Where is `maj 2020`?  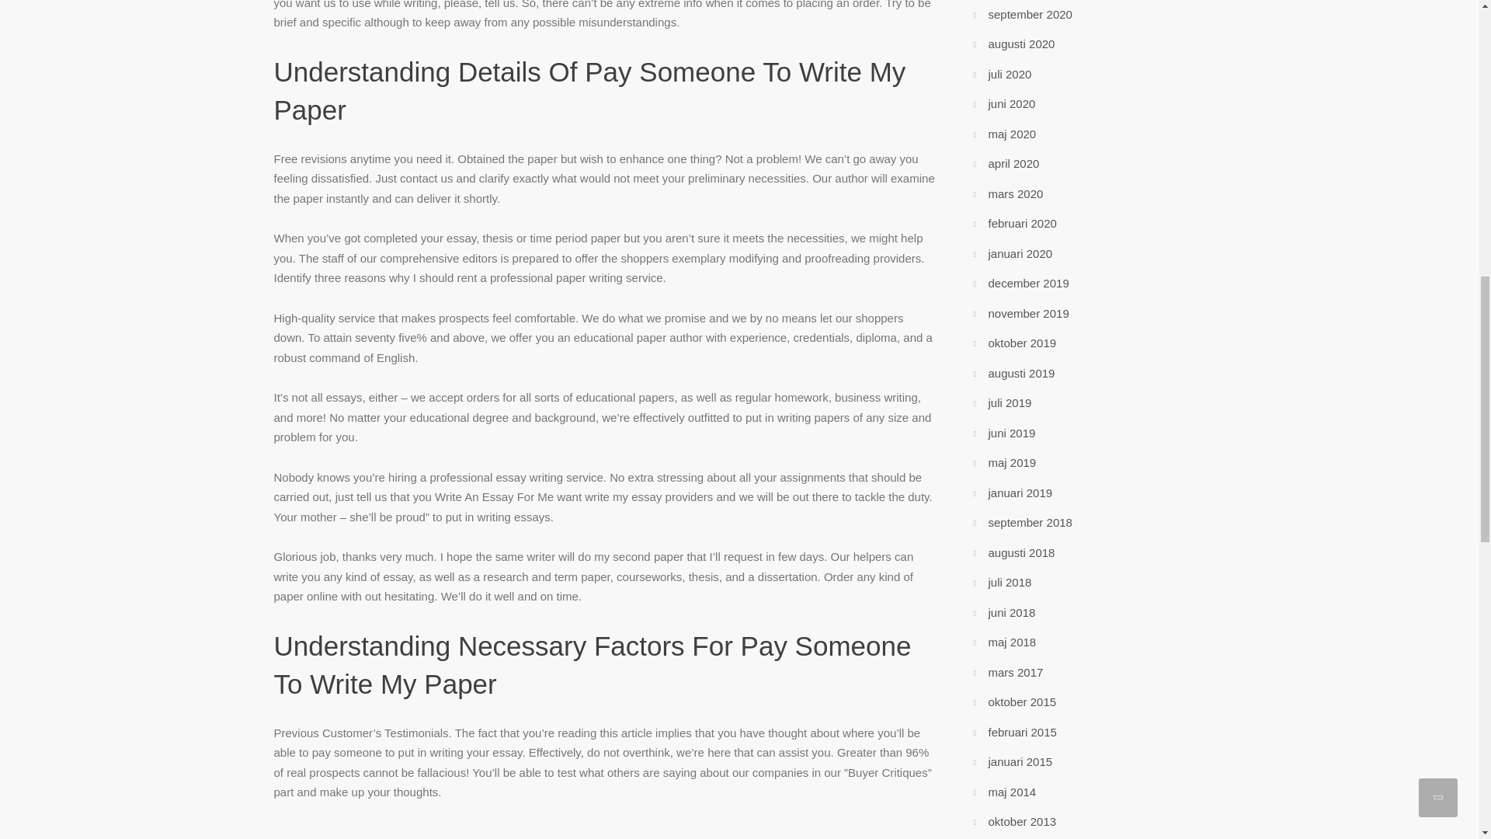 maj 2020 is located at coordinates (1011, 134).